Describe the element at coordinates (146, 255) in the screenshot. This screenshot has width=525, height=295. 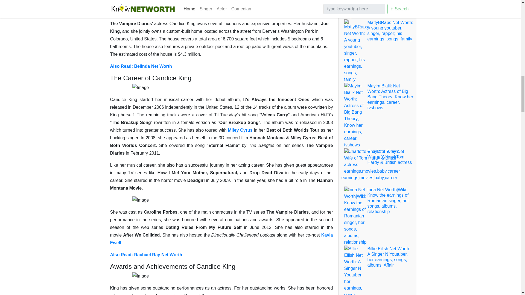
I see `Also Read: Rachael Ray Net Worth` at that location.